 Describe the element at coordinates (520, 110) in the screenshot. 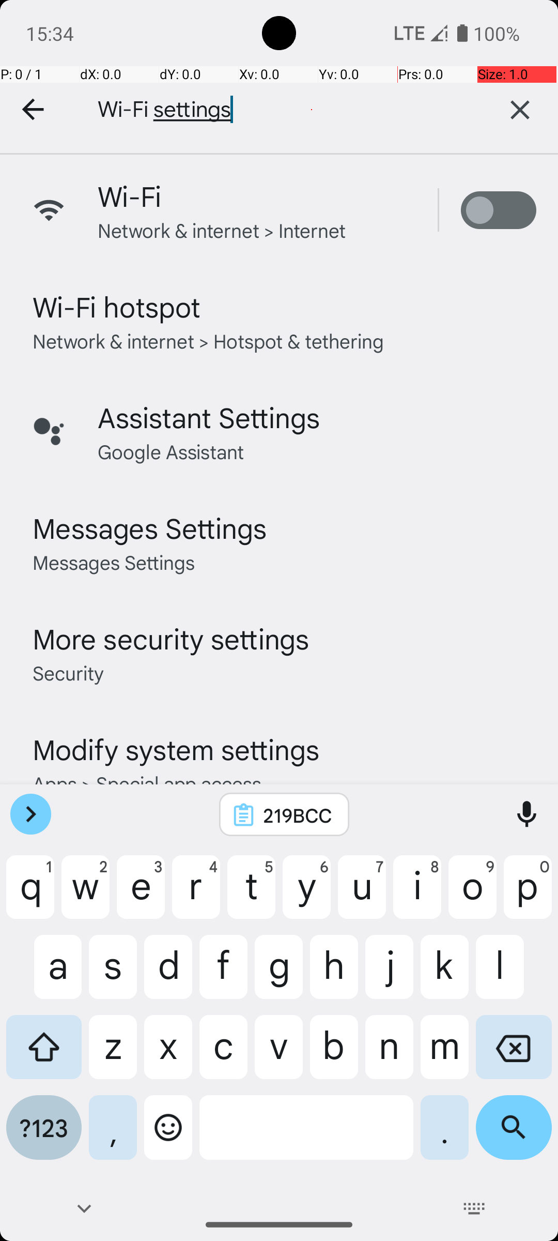

I see `Clear text` at that location.